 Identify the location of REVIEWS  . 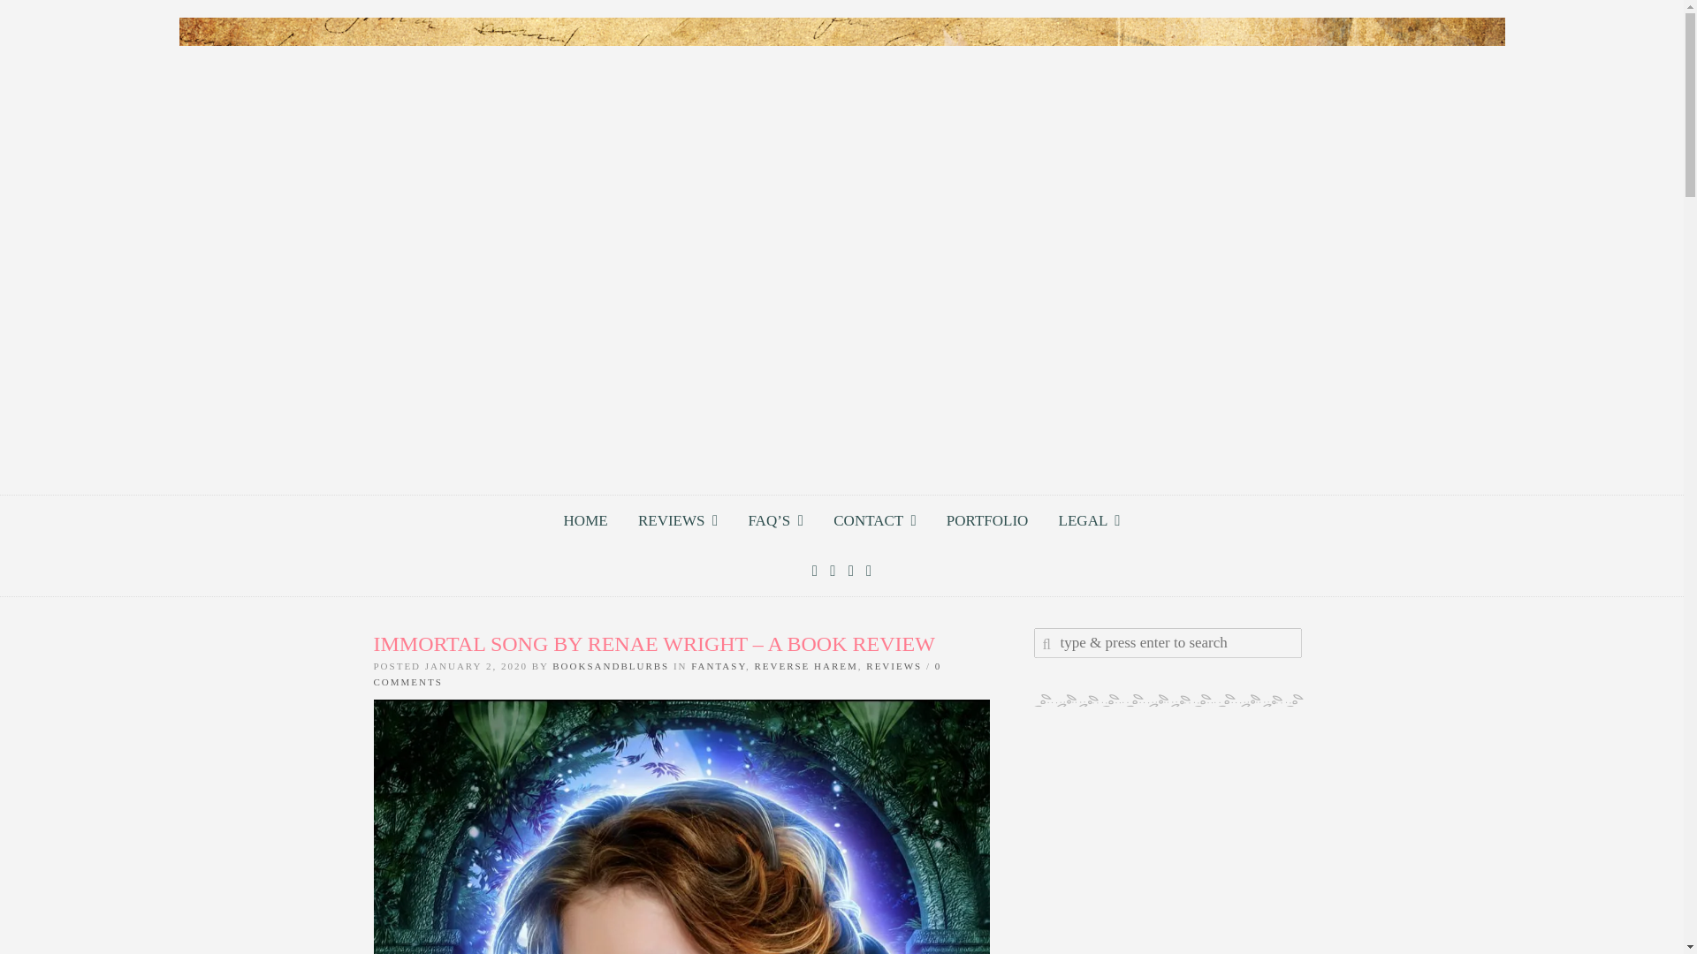
(677, 519).